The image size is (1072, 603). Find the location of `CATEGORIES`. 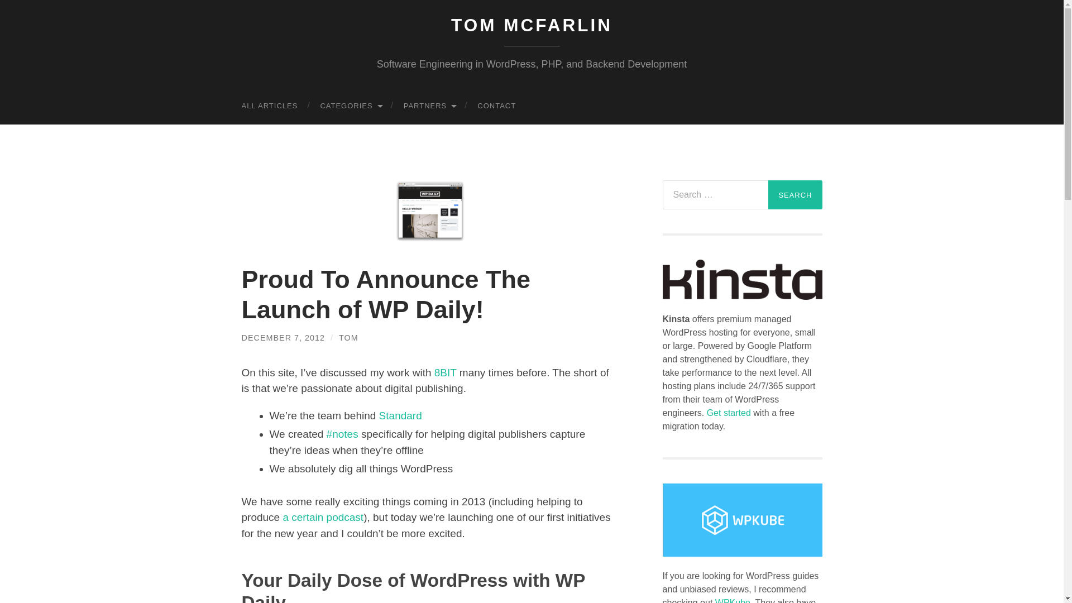

CATEGORIES is located at coordinates (350, 105).